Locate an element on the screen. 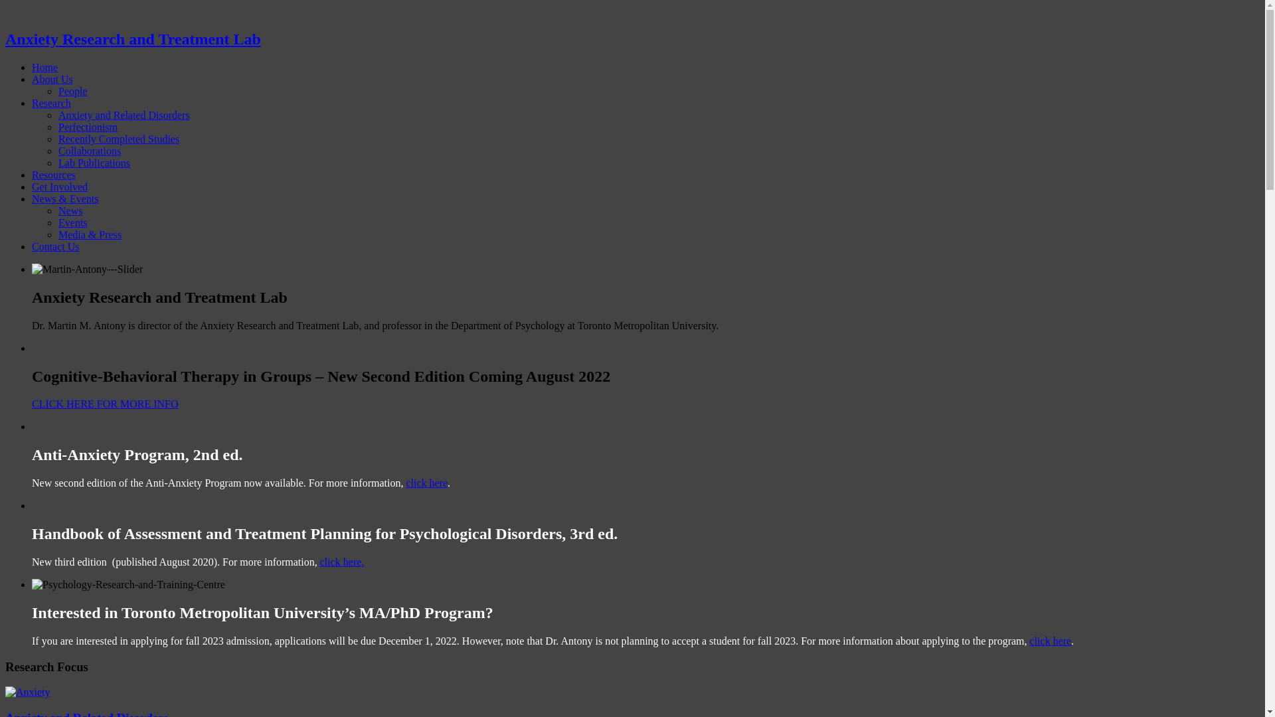 This screenshot has height=717, width=1275. Contact Us is located at coordinates (56, 247).